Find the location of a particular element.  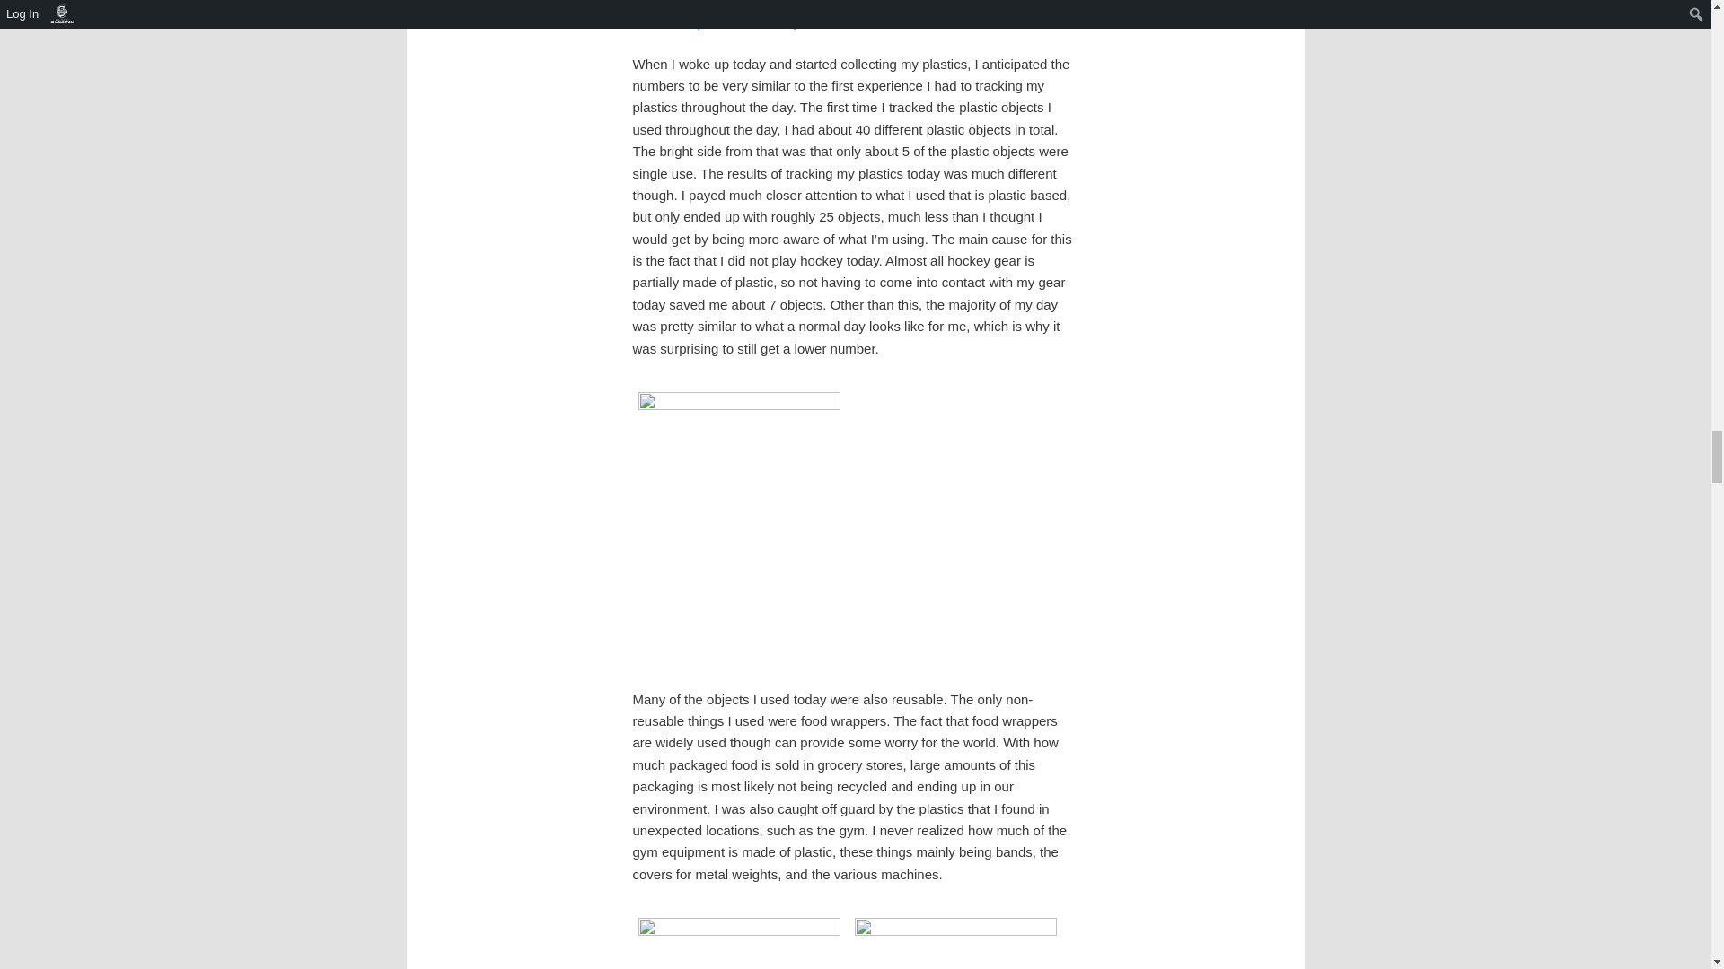

Plastic All Around is located at coordinates (731, 2).